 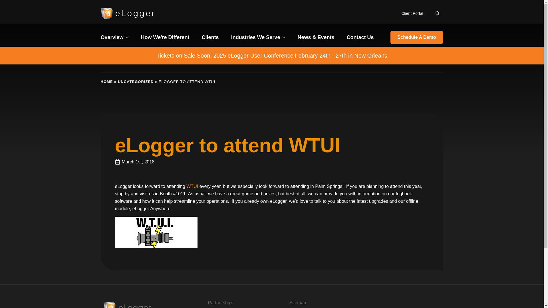 What do you see at coordinates (210, 37) in the screenshot?
I see `Clients` at bounding box center [210, 37].